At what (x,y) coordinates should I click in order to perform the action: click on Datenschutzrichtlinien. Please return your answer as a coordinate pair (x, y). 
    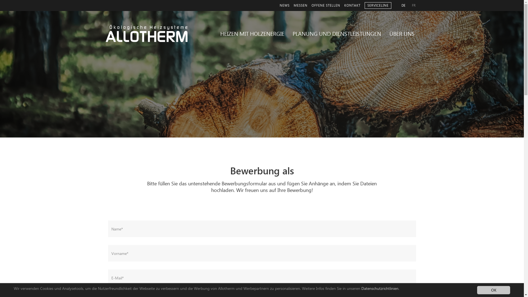
    Looking at the image, I should click on (380, 288).